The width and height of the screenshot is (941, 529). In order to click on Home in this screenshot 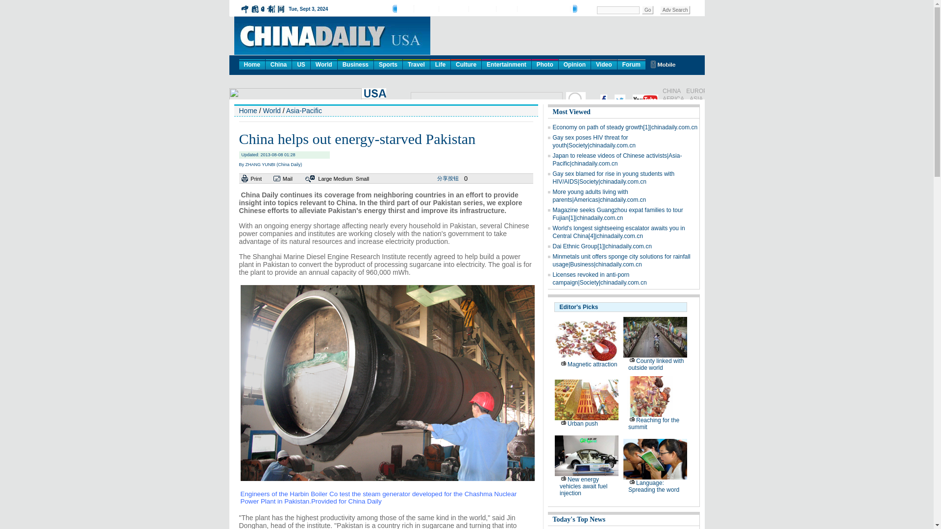, I will do `click(252, 64)`.